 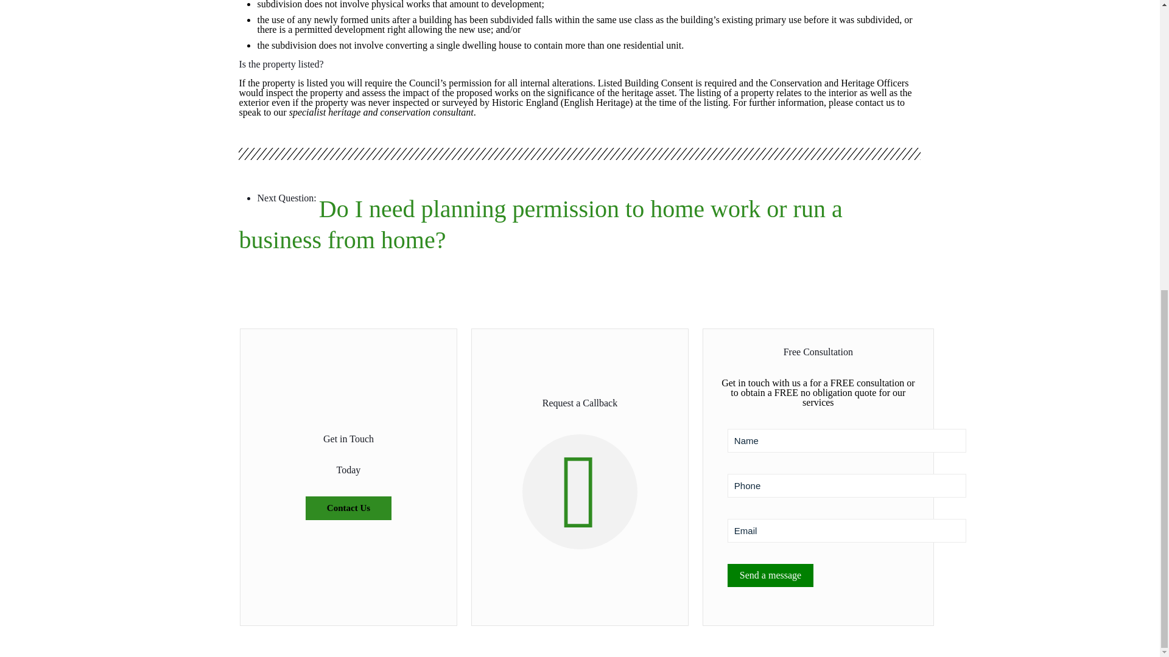 What do you see at coordinates (613, 100) in the screenshot?
I see `Instagram` at bounding box center [613, 100].